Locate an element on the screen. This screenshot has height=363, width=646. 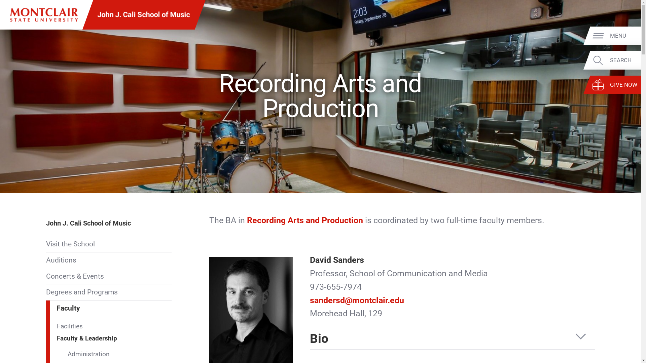
MENU is located at coordinates (624, 36).